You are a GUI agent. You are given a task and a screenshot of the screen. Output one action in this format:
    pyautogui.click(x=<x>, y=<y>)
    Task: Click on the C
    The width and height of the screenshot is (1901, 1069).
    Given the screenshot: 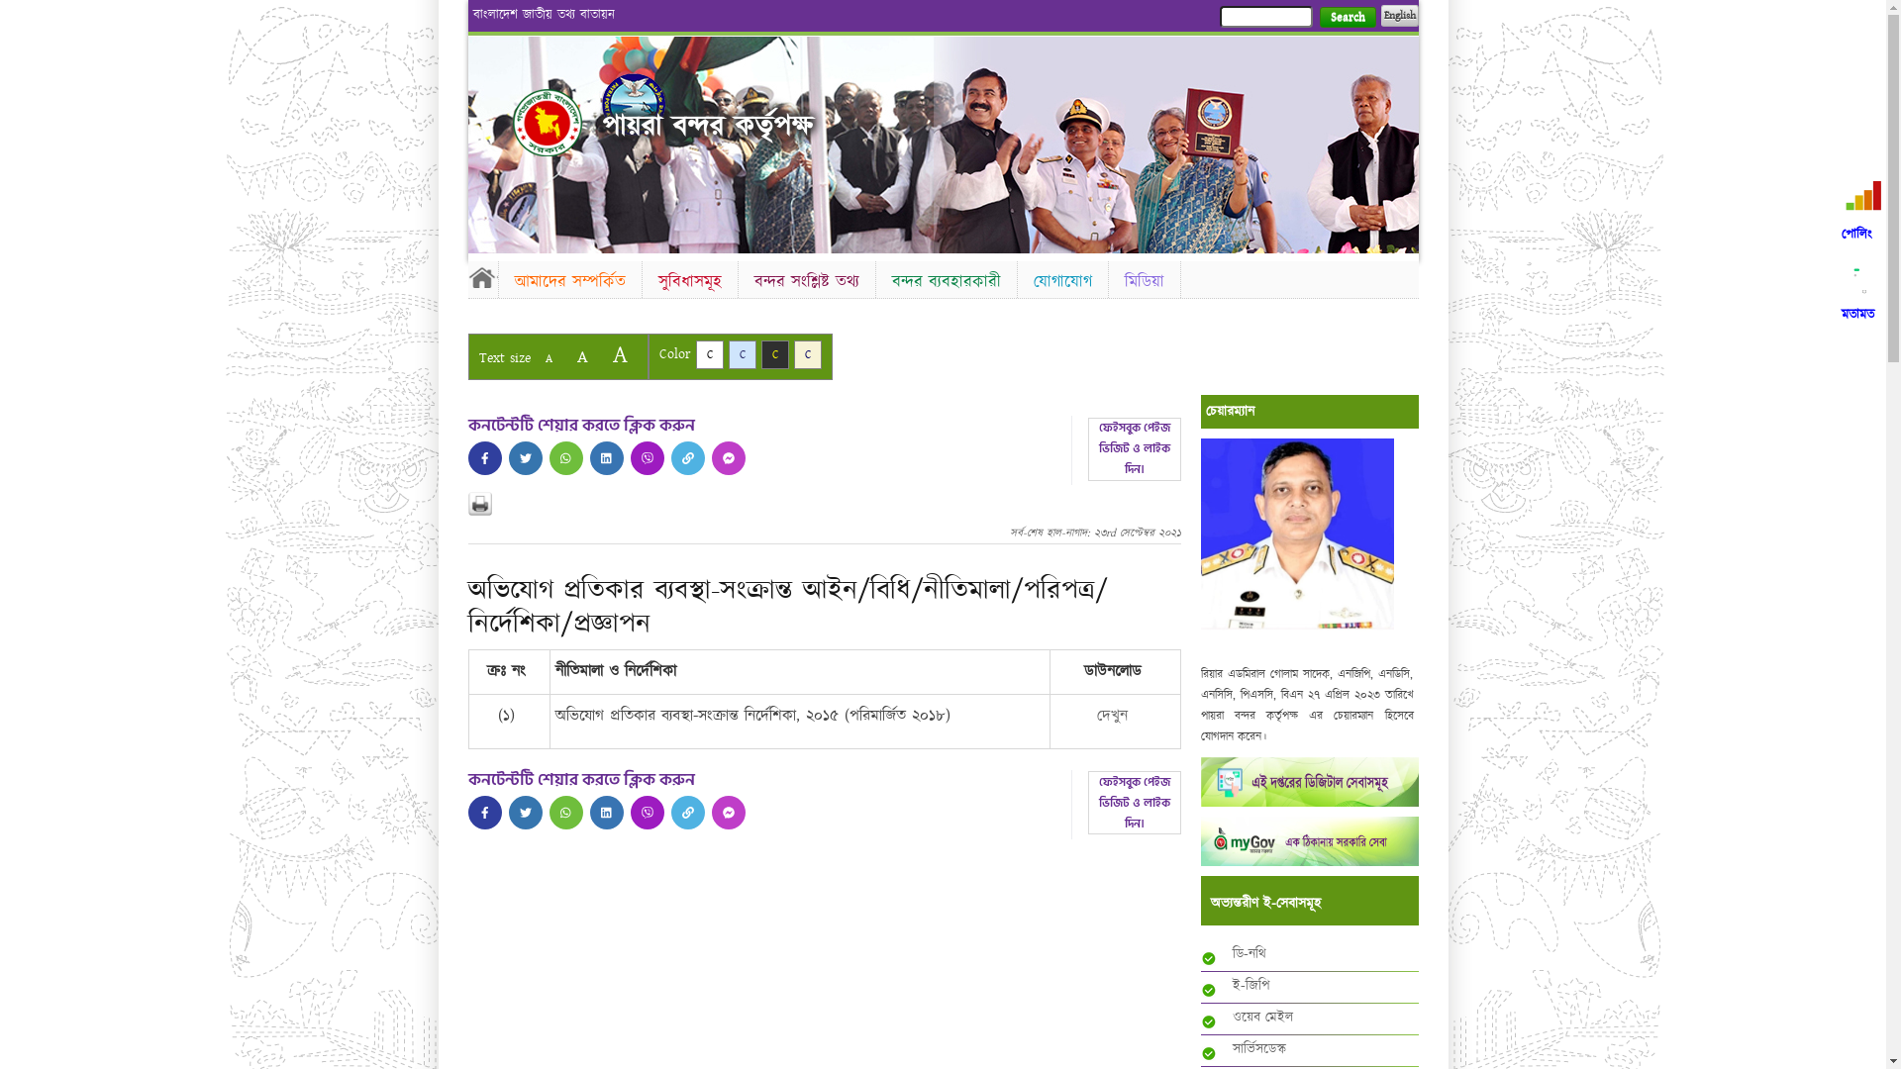 What is the action you would take?
    pyautogui.click(x=743, y=354)
    